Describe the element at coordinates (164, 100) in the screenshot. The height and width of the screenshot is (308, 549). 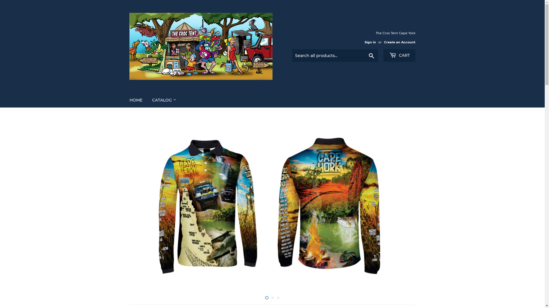
I see `CATALOG` at that location.